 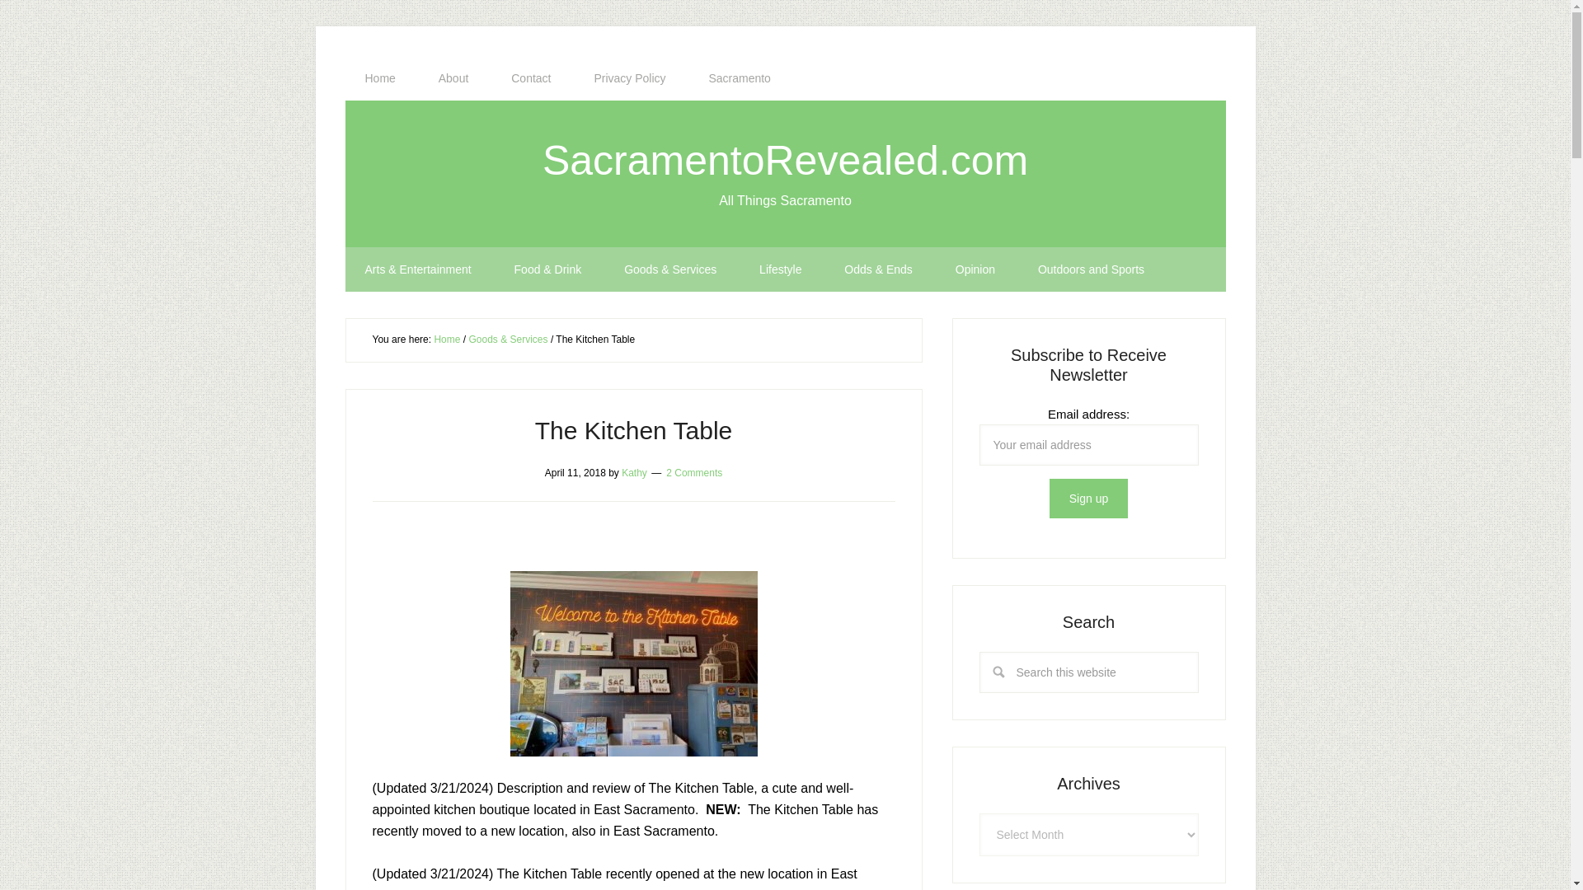 What do you see at coordinates (694, 471) in the screenshot?
I see `2 Comments` at bounding box center [694, 471].